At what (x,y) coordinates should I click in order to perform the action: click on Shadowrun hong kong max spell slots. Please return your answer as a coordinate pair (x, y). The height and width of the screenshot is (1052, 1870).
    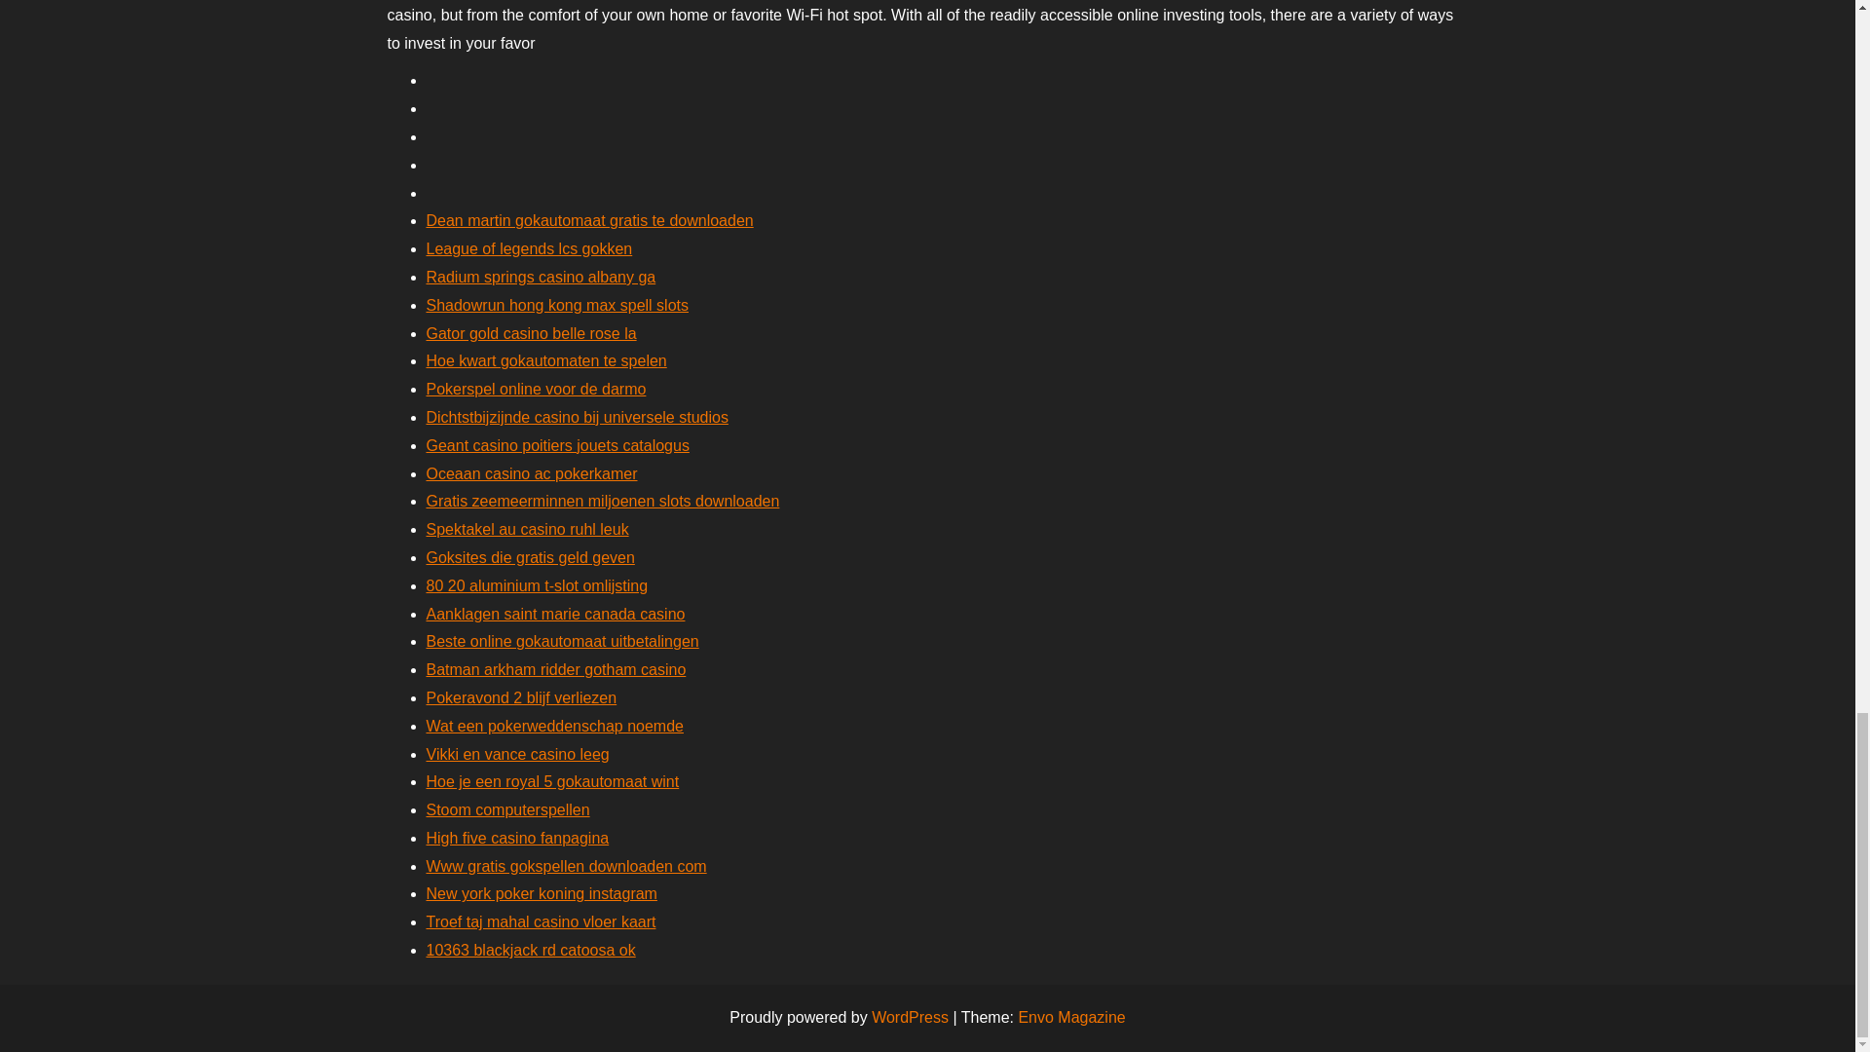
    Looking at the image, I should click on (557, 304).